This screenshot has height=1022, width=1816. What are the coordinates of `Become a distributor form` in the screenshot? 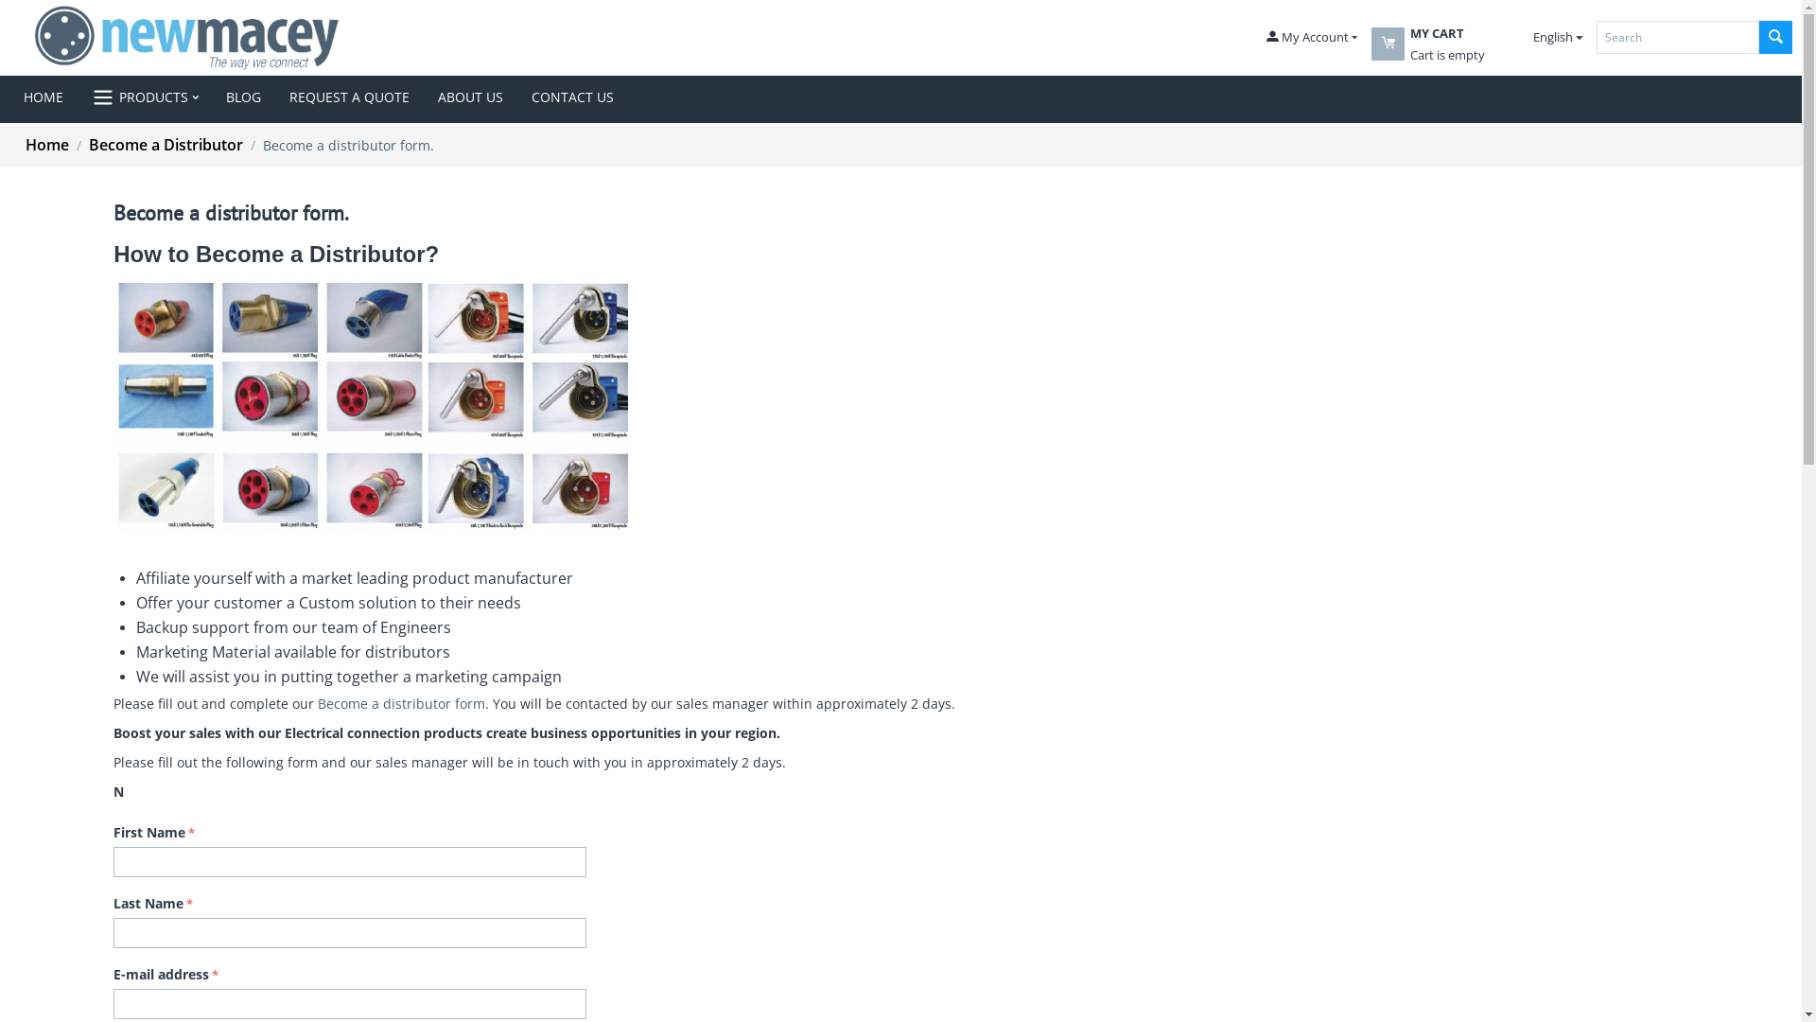 It's located at (401, 704).